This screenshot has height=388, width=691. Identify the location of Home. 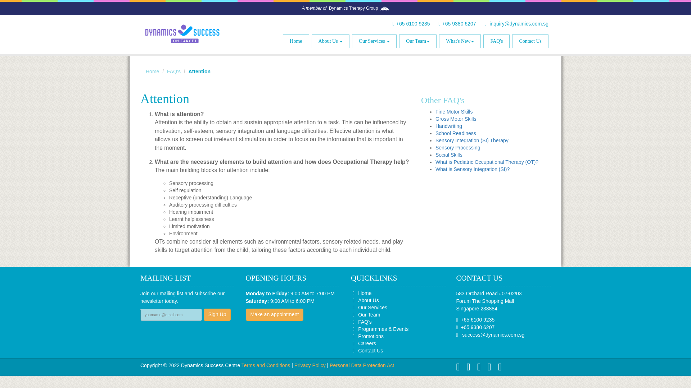
(152, 71).